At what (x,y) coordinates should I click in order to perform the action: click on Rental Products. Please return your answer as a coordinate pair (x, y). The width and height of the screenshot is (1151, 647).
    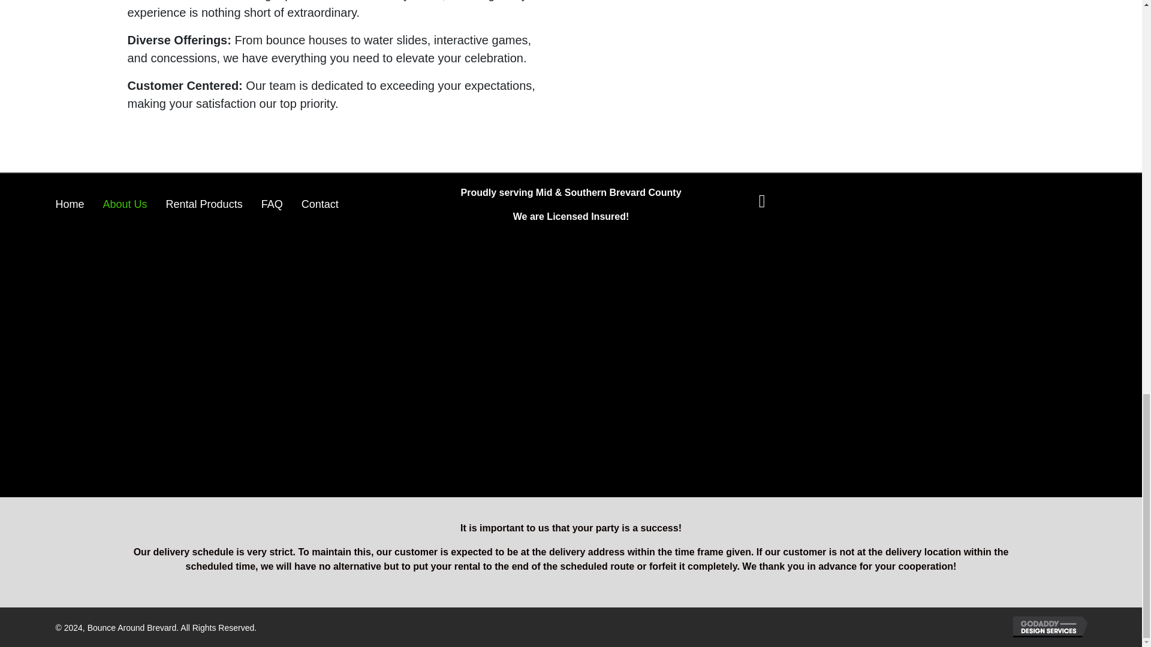
    Looking at the image, I should click on (204, 204).